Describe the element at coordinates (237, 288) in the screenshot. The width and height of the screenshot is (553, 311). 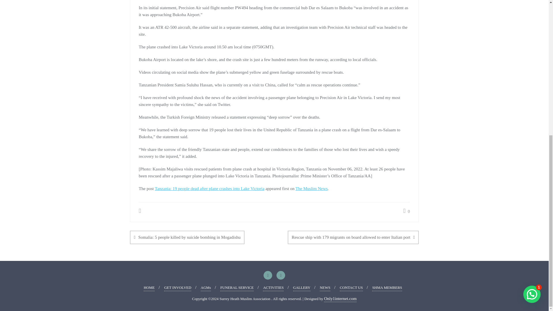
I see `FUNERAL SERVICE` at that location.